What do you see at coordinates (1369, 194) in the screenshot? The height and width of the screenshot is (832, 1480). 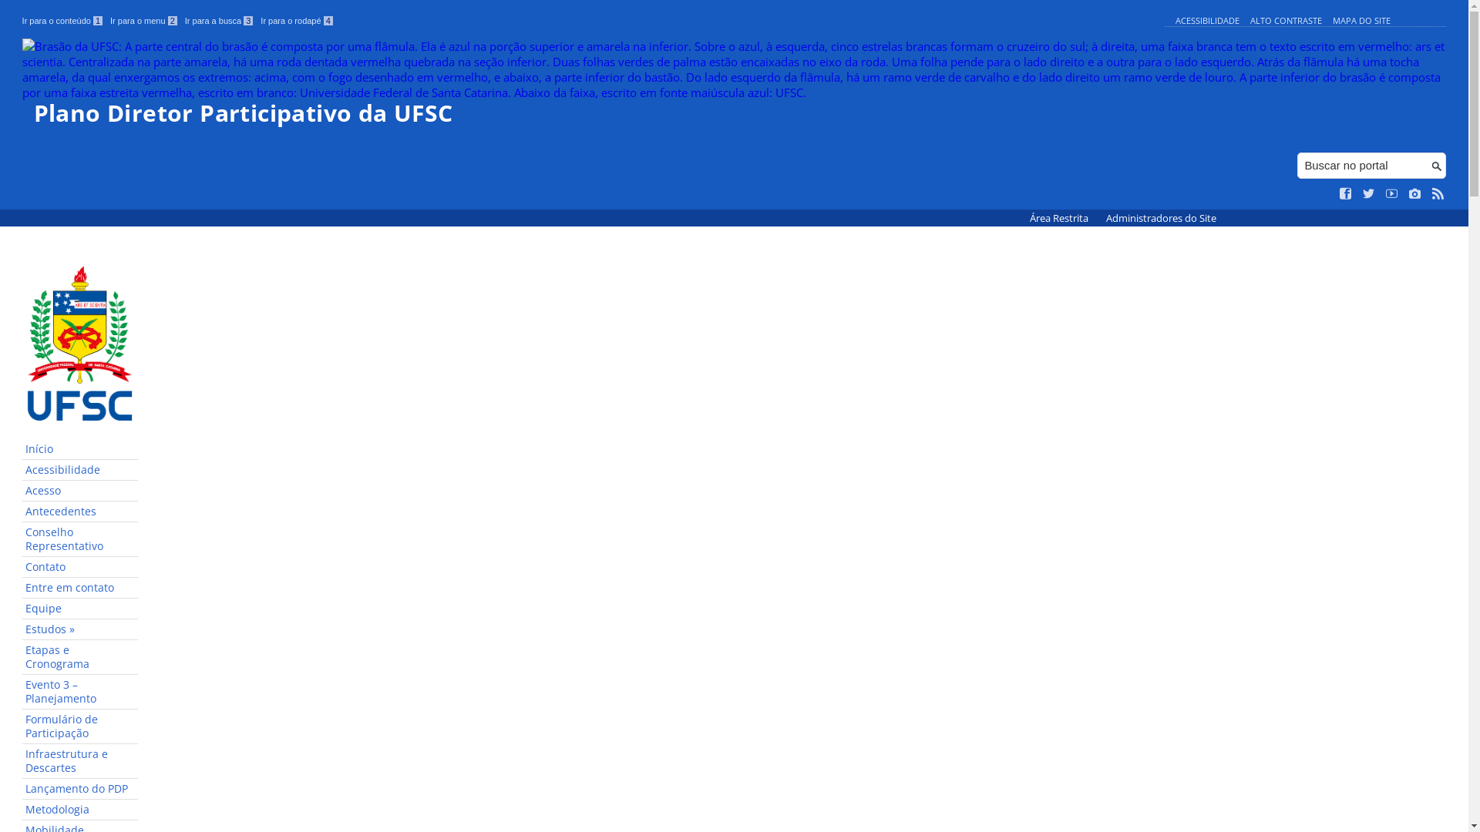 I see `Siga no Twitter` at bounding box center [1369, 194].